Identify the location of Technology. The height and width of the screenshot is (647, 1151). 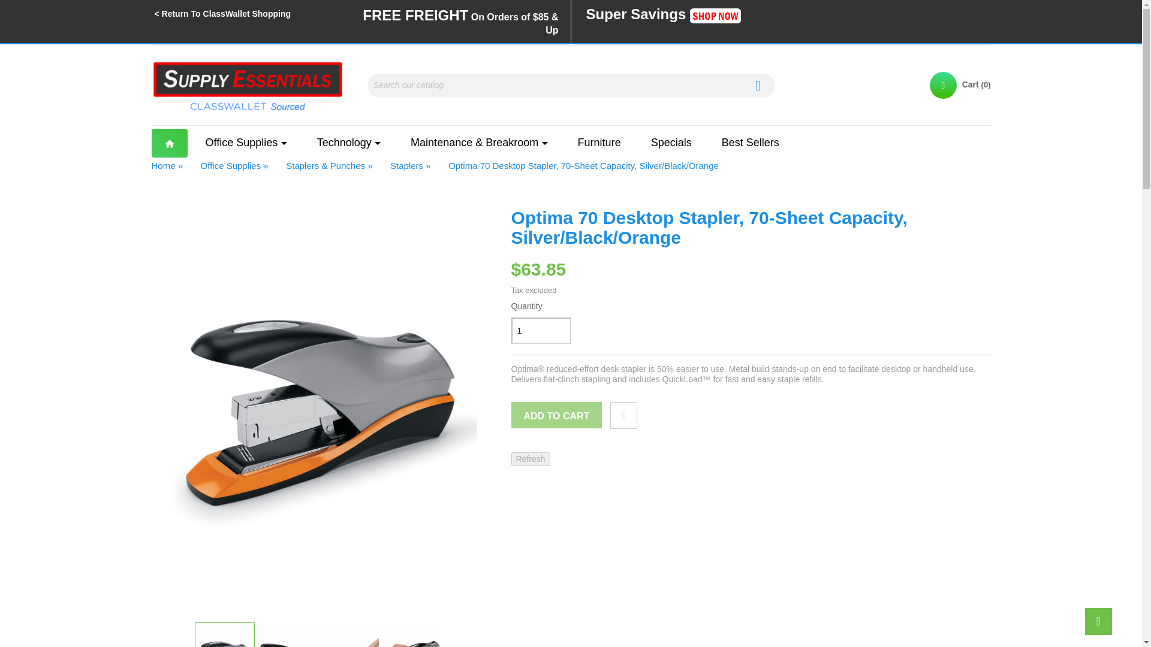
(349, 143).